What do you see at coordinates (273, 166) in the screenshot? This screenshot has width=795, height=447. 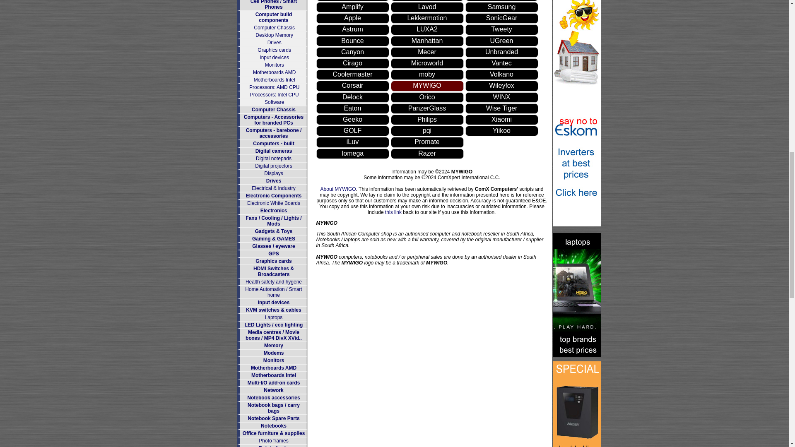 I see `Digital projectors` at bounding box center [273, 166].